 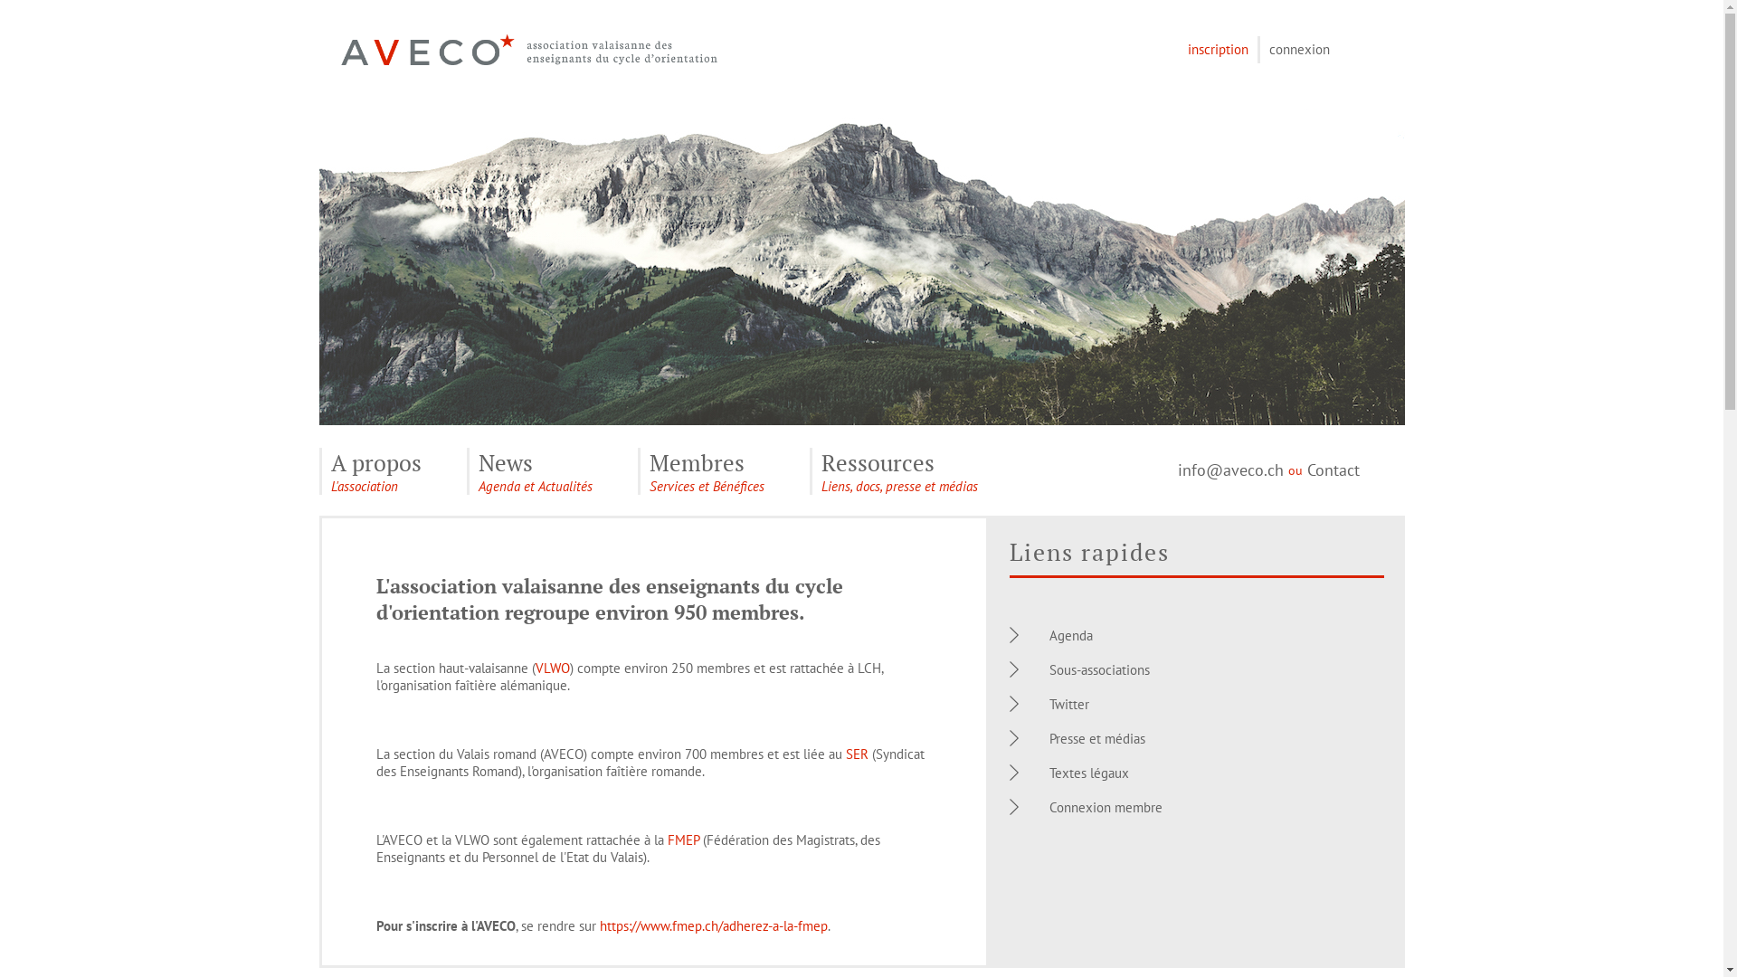 What do you see at coordinates (1071, 635) in the screenshot?
I see `Agenda` at bounding box center [1071, 635].